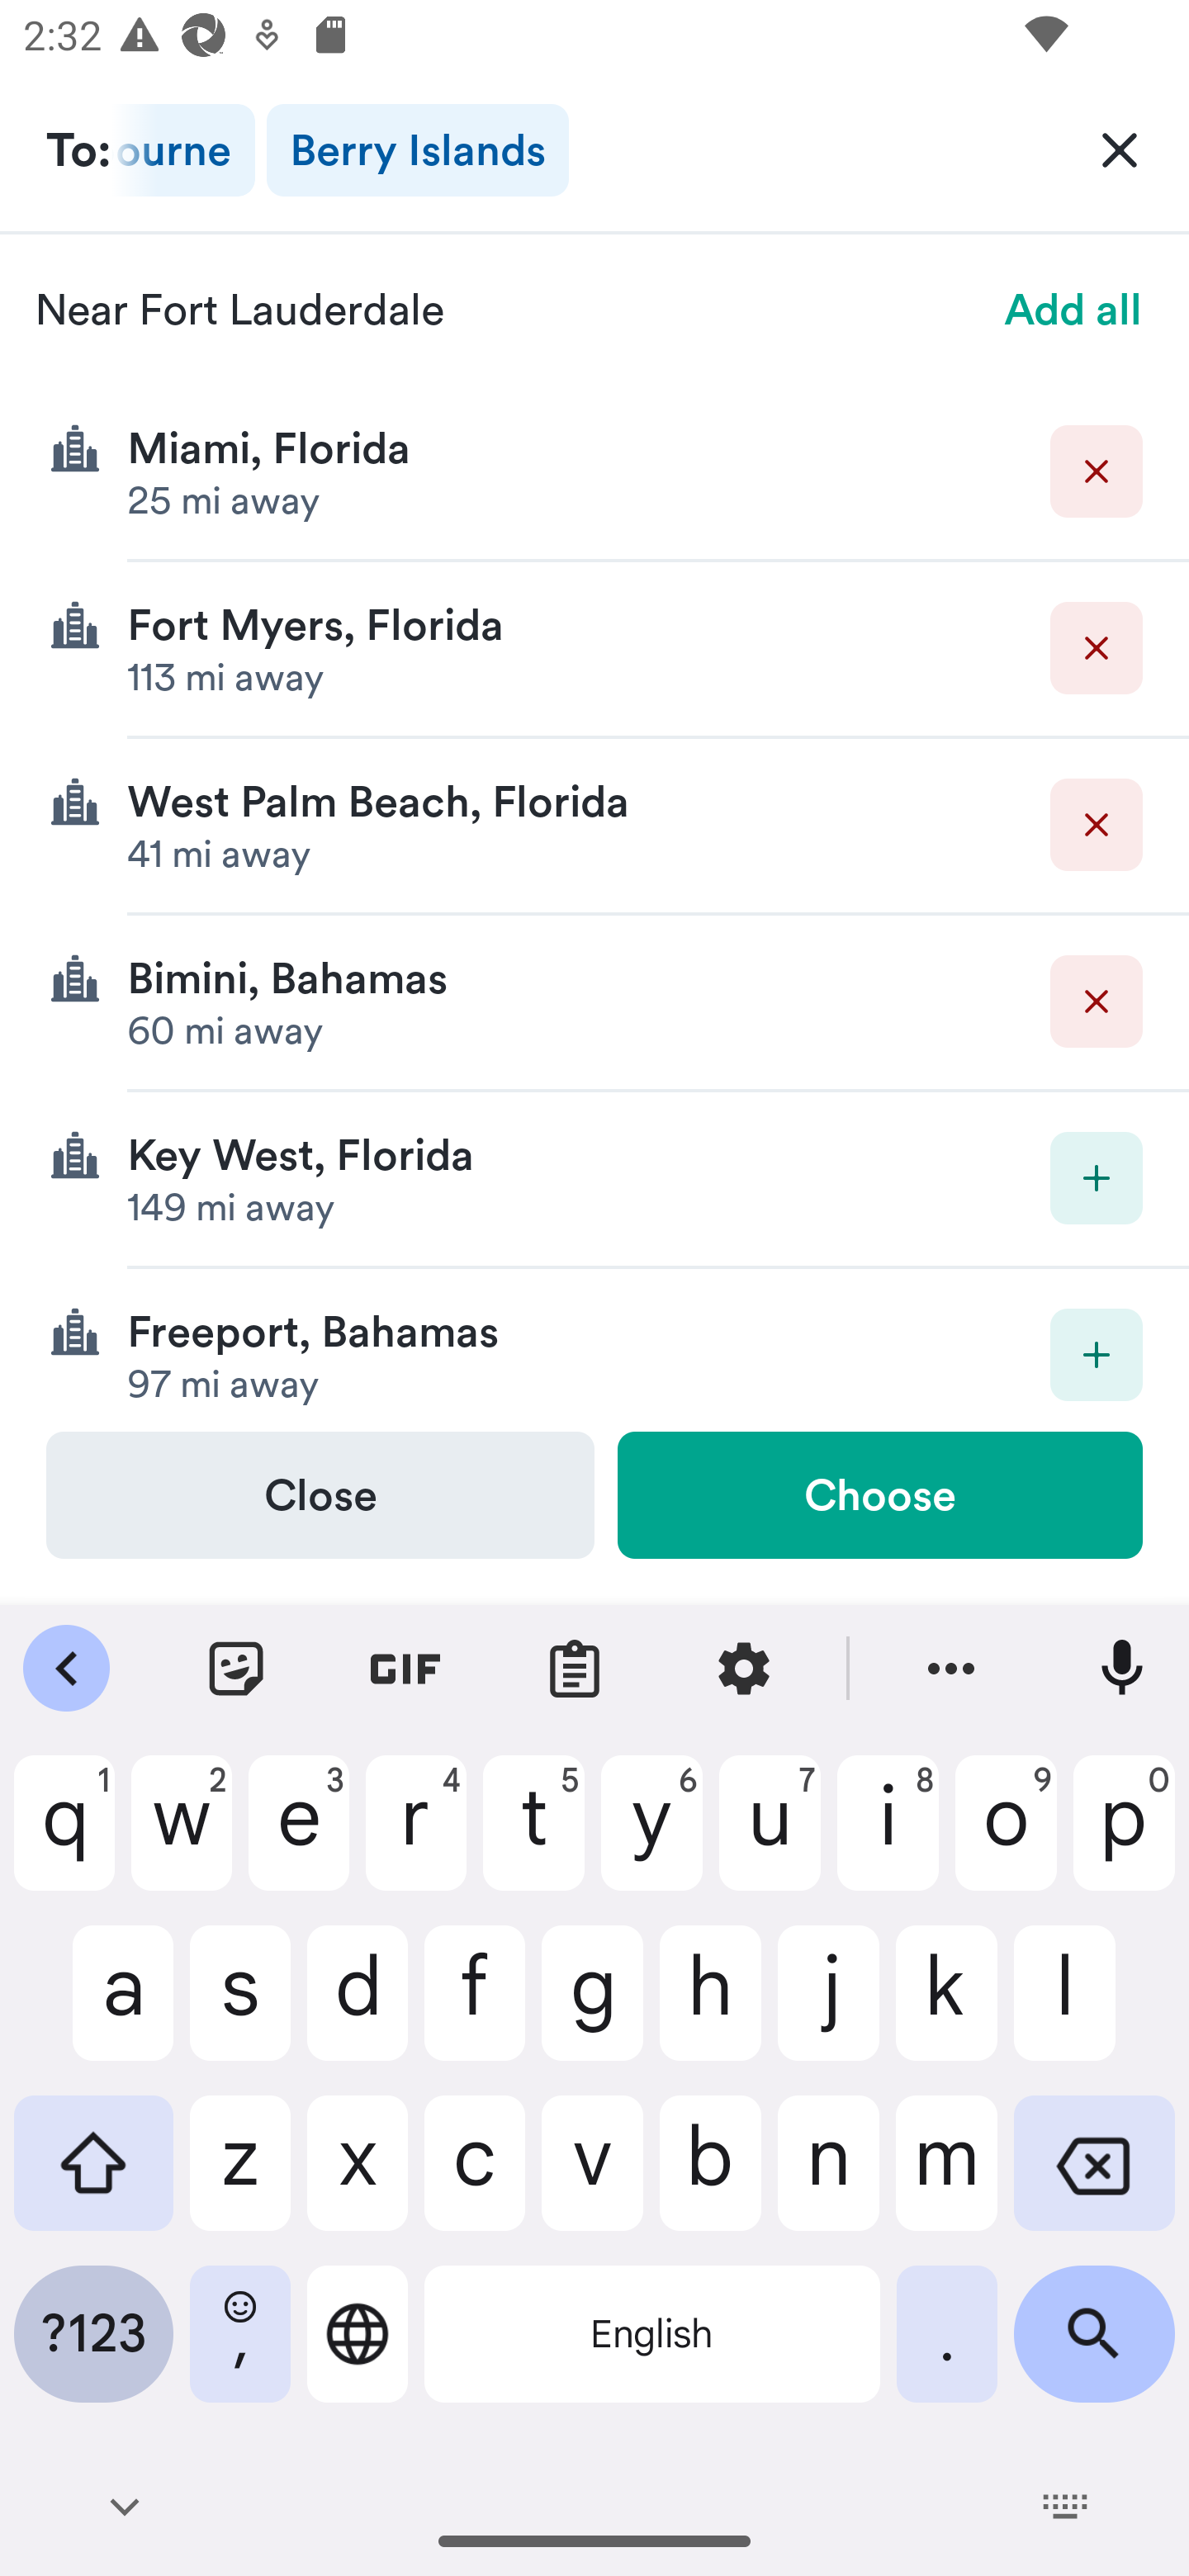 Image resolution: width=1189 pixels, height=2576 pixels. Describe the element at coordinates (1097, 649) in the screenshot. I see `Delete` at that location.